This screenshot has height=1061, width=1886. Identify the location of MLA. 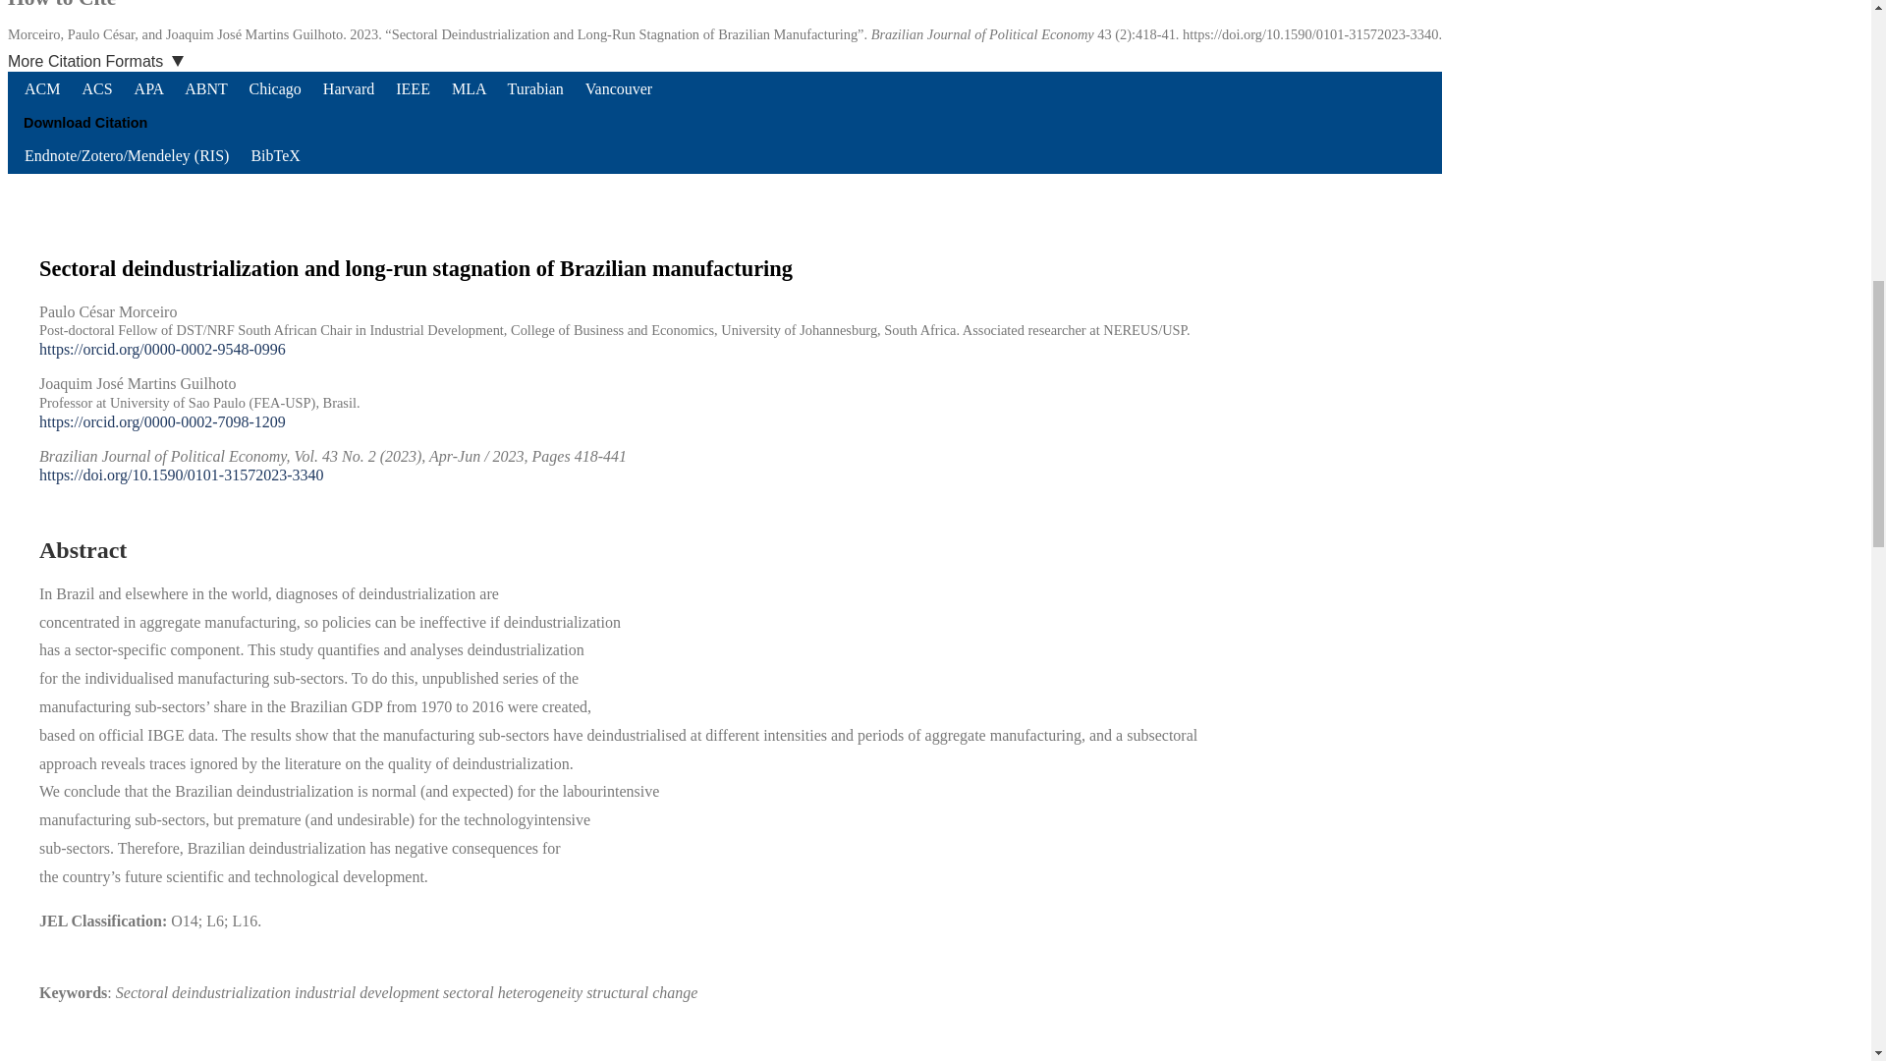
(471, 88).